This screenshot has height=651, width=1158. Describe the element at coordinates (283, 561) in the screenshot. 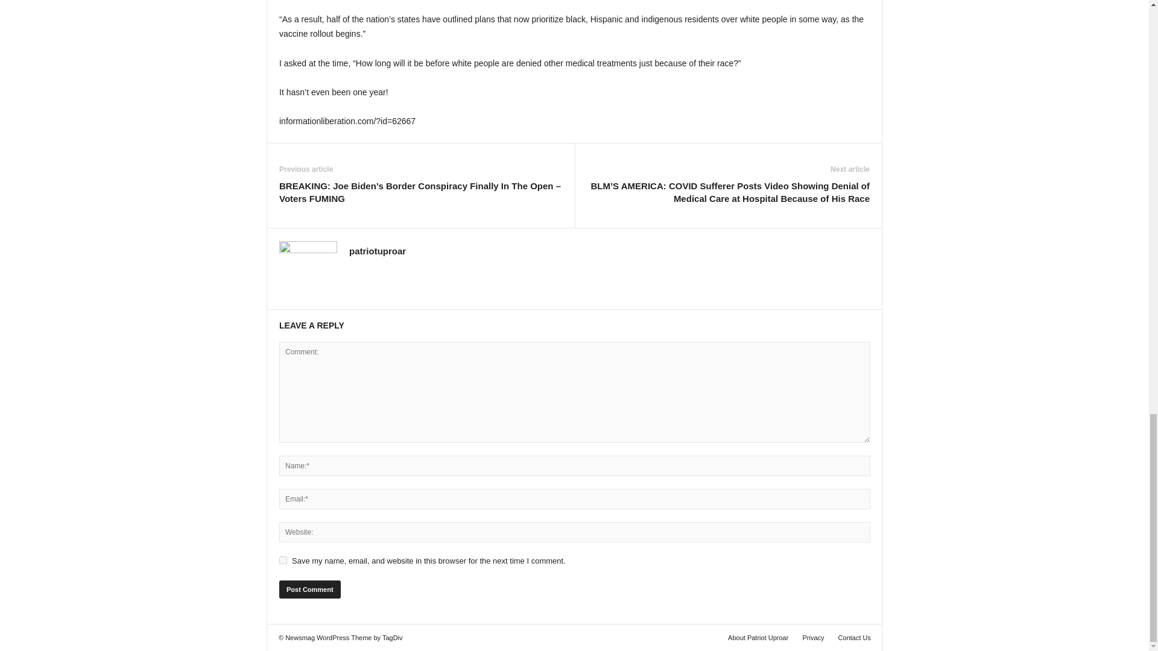

I see `yes` at that location.